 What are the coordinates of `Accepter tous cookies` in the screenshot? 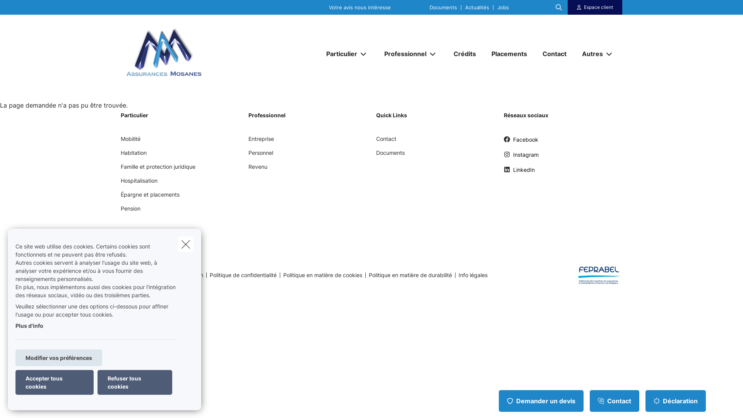 It's located at (55, 382).